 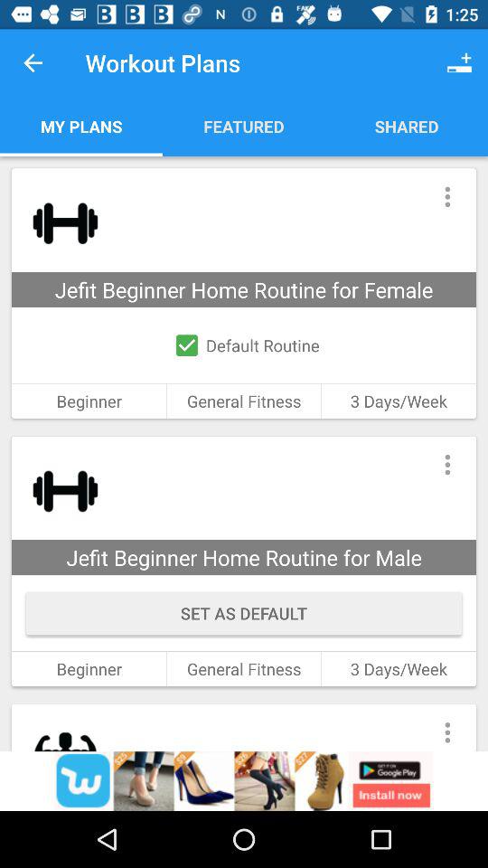 I want to click on the icon shown at the top right cornerof the page, so click(x=459, y=62).